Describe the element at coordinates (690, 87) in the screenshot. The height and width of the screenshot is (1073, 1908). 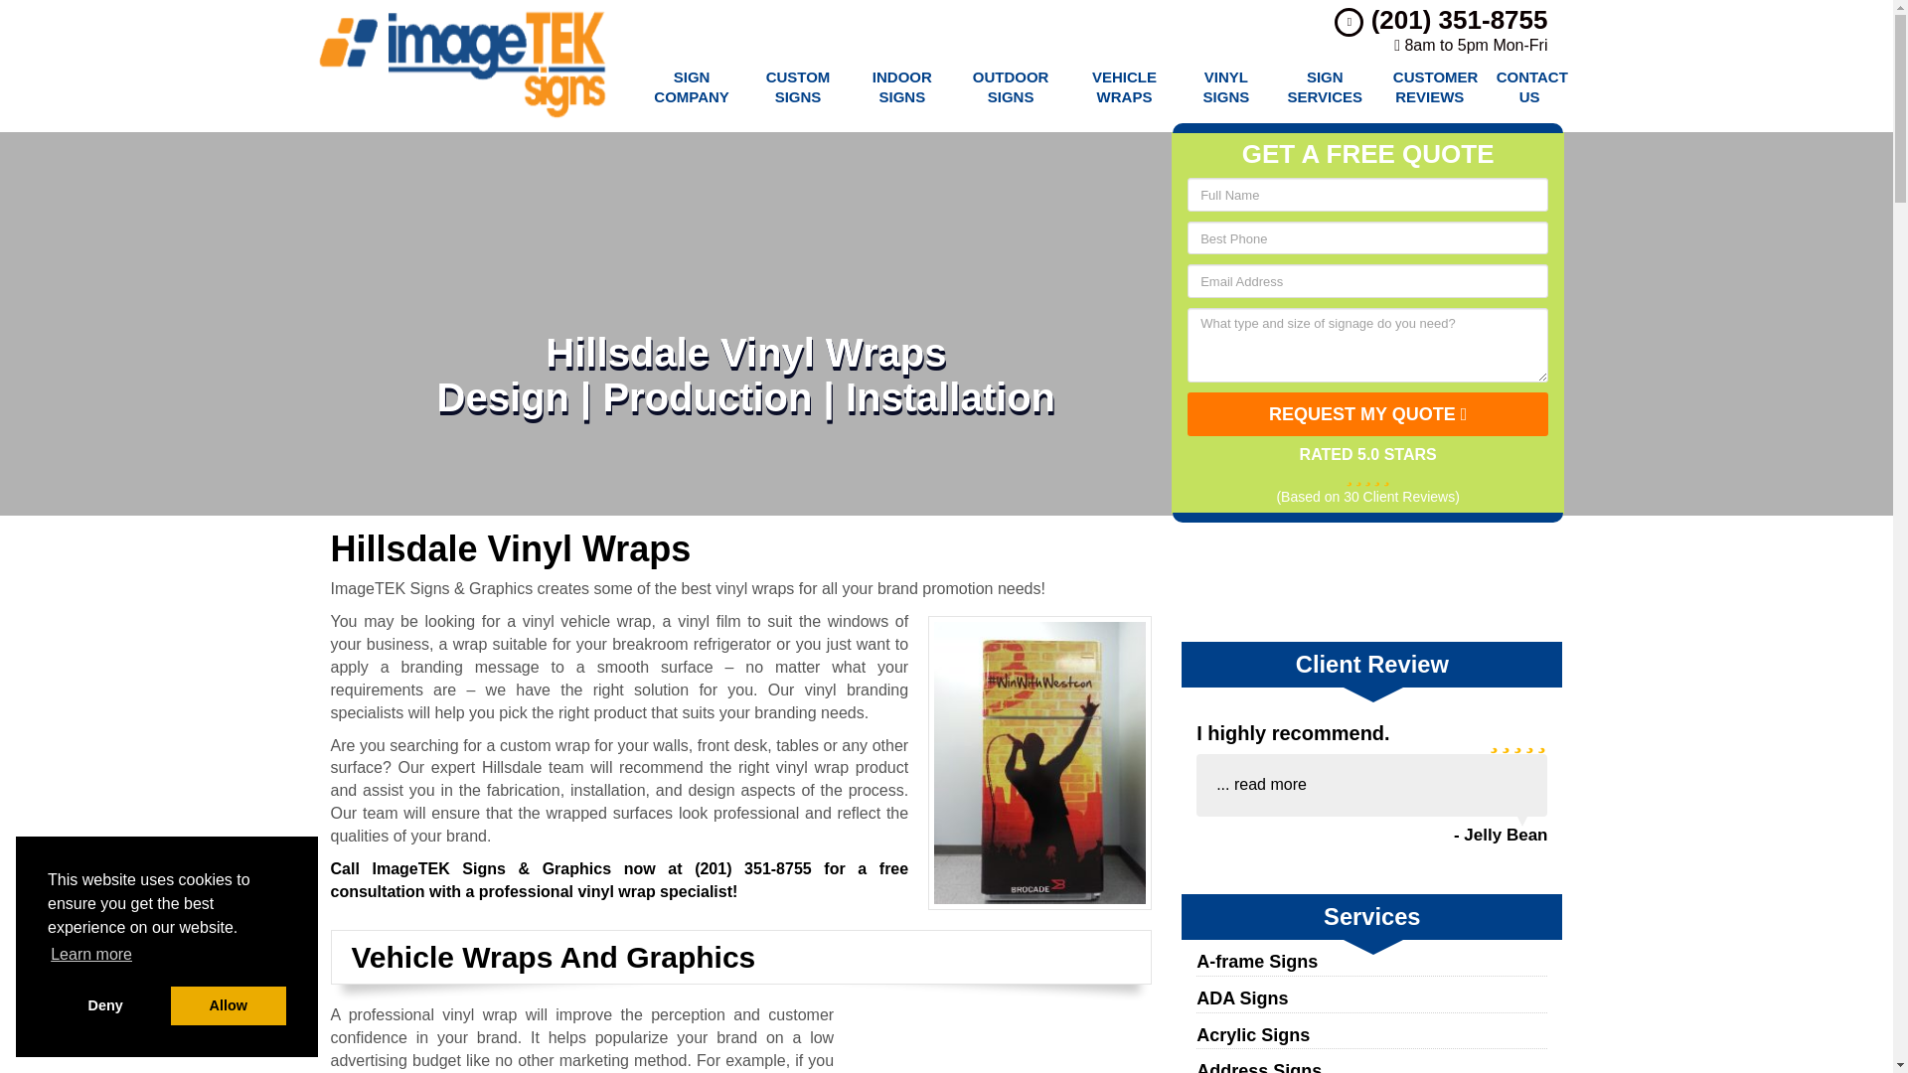
I see `SIGN COMPANY` at that location.